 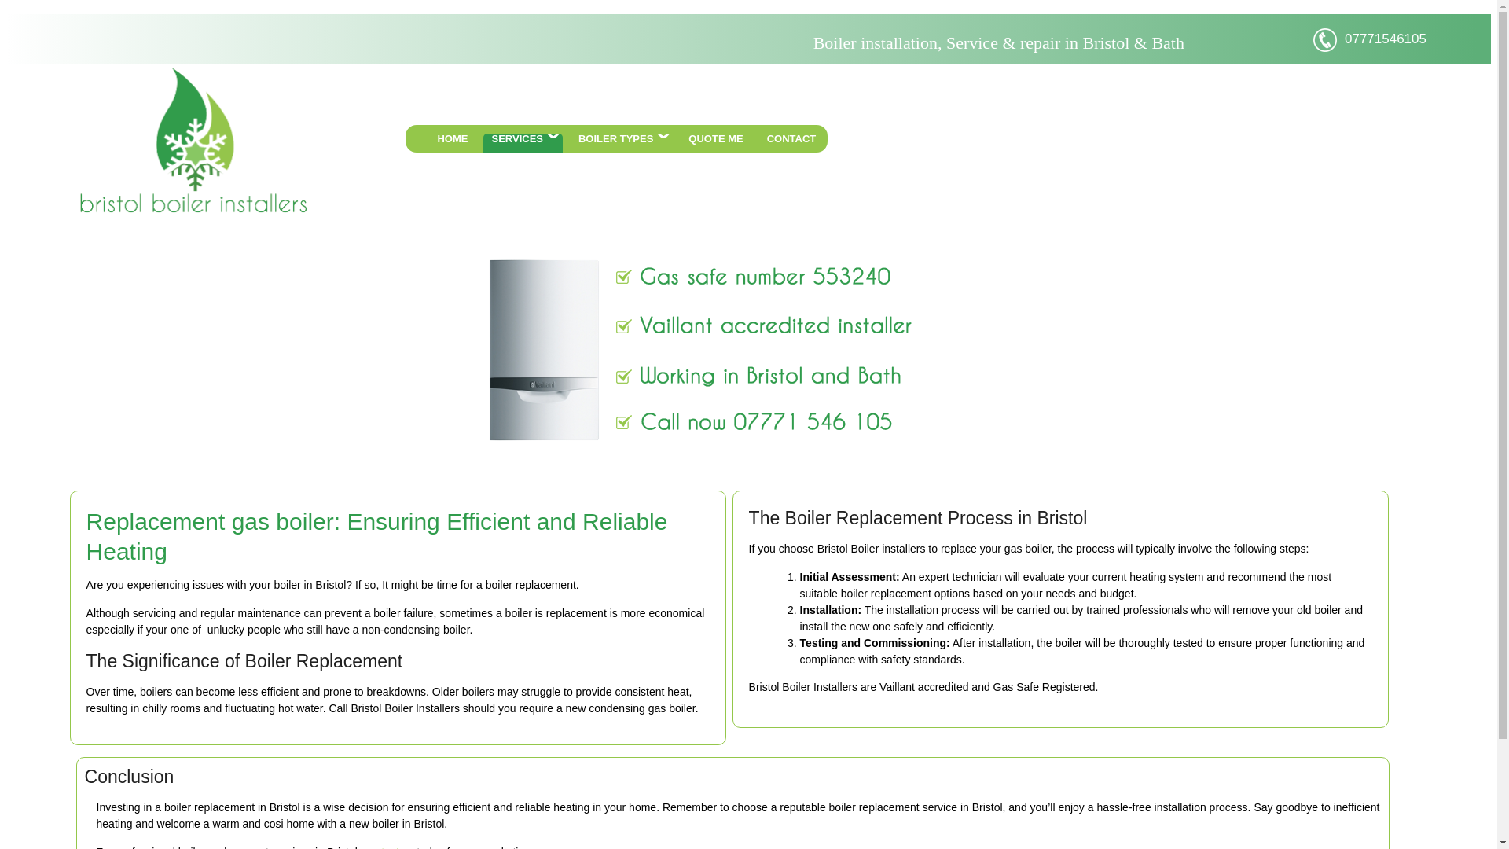 What do you see at coordinates (715, 143) in the screenshot?
I see `QUOTE ME` at bounding box center [715, 143].